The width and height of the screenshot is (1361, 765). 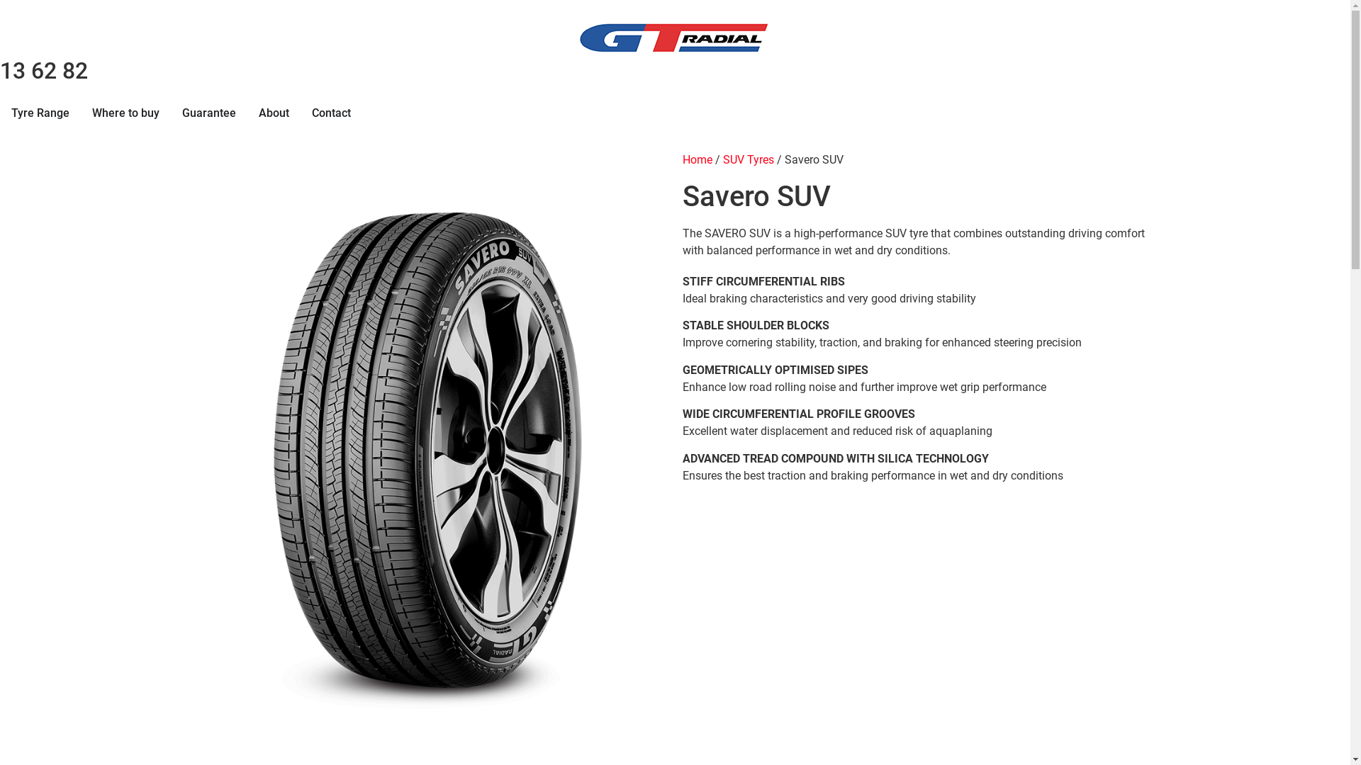 I want to click on 13 62 82, so click(x=44, y=71).